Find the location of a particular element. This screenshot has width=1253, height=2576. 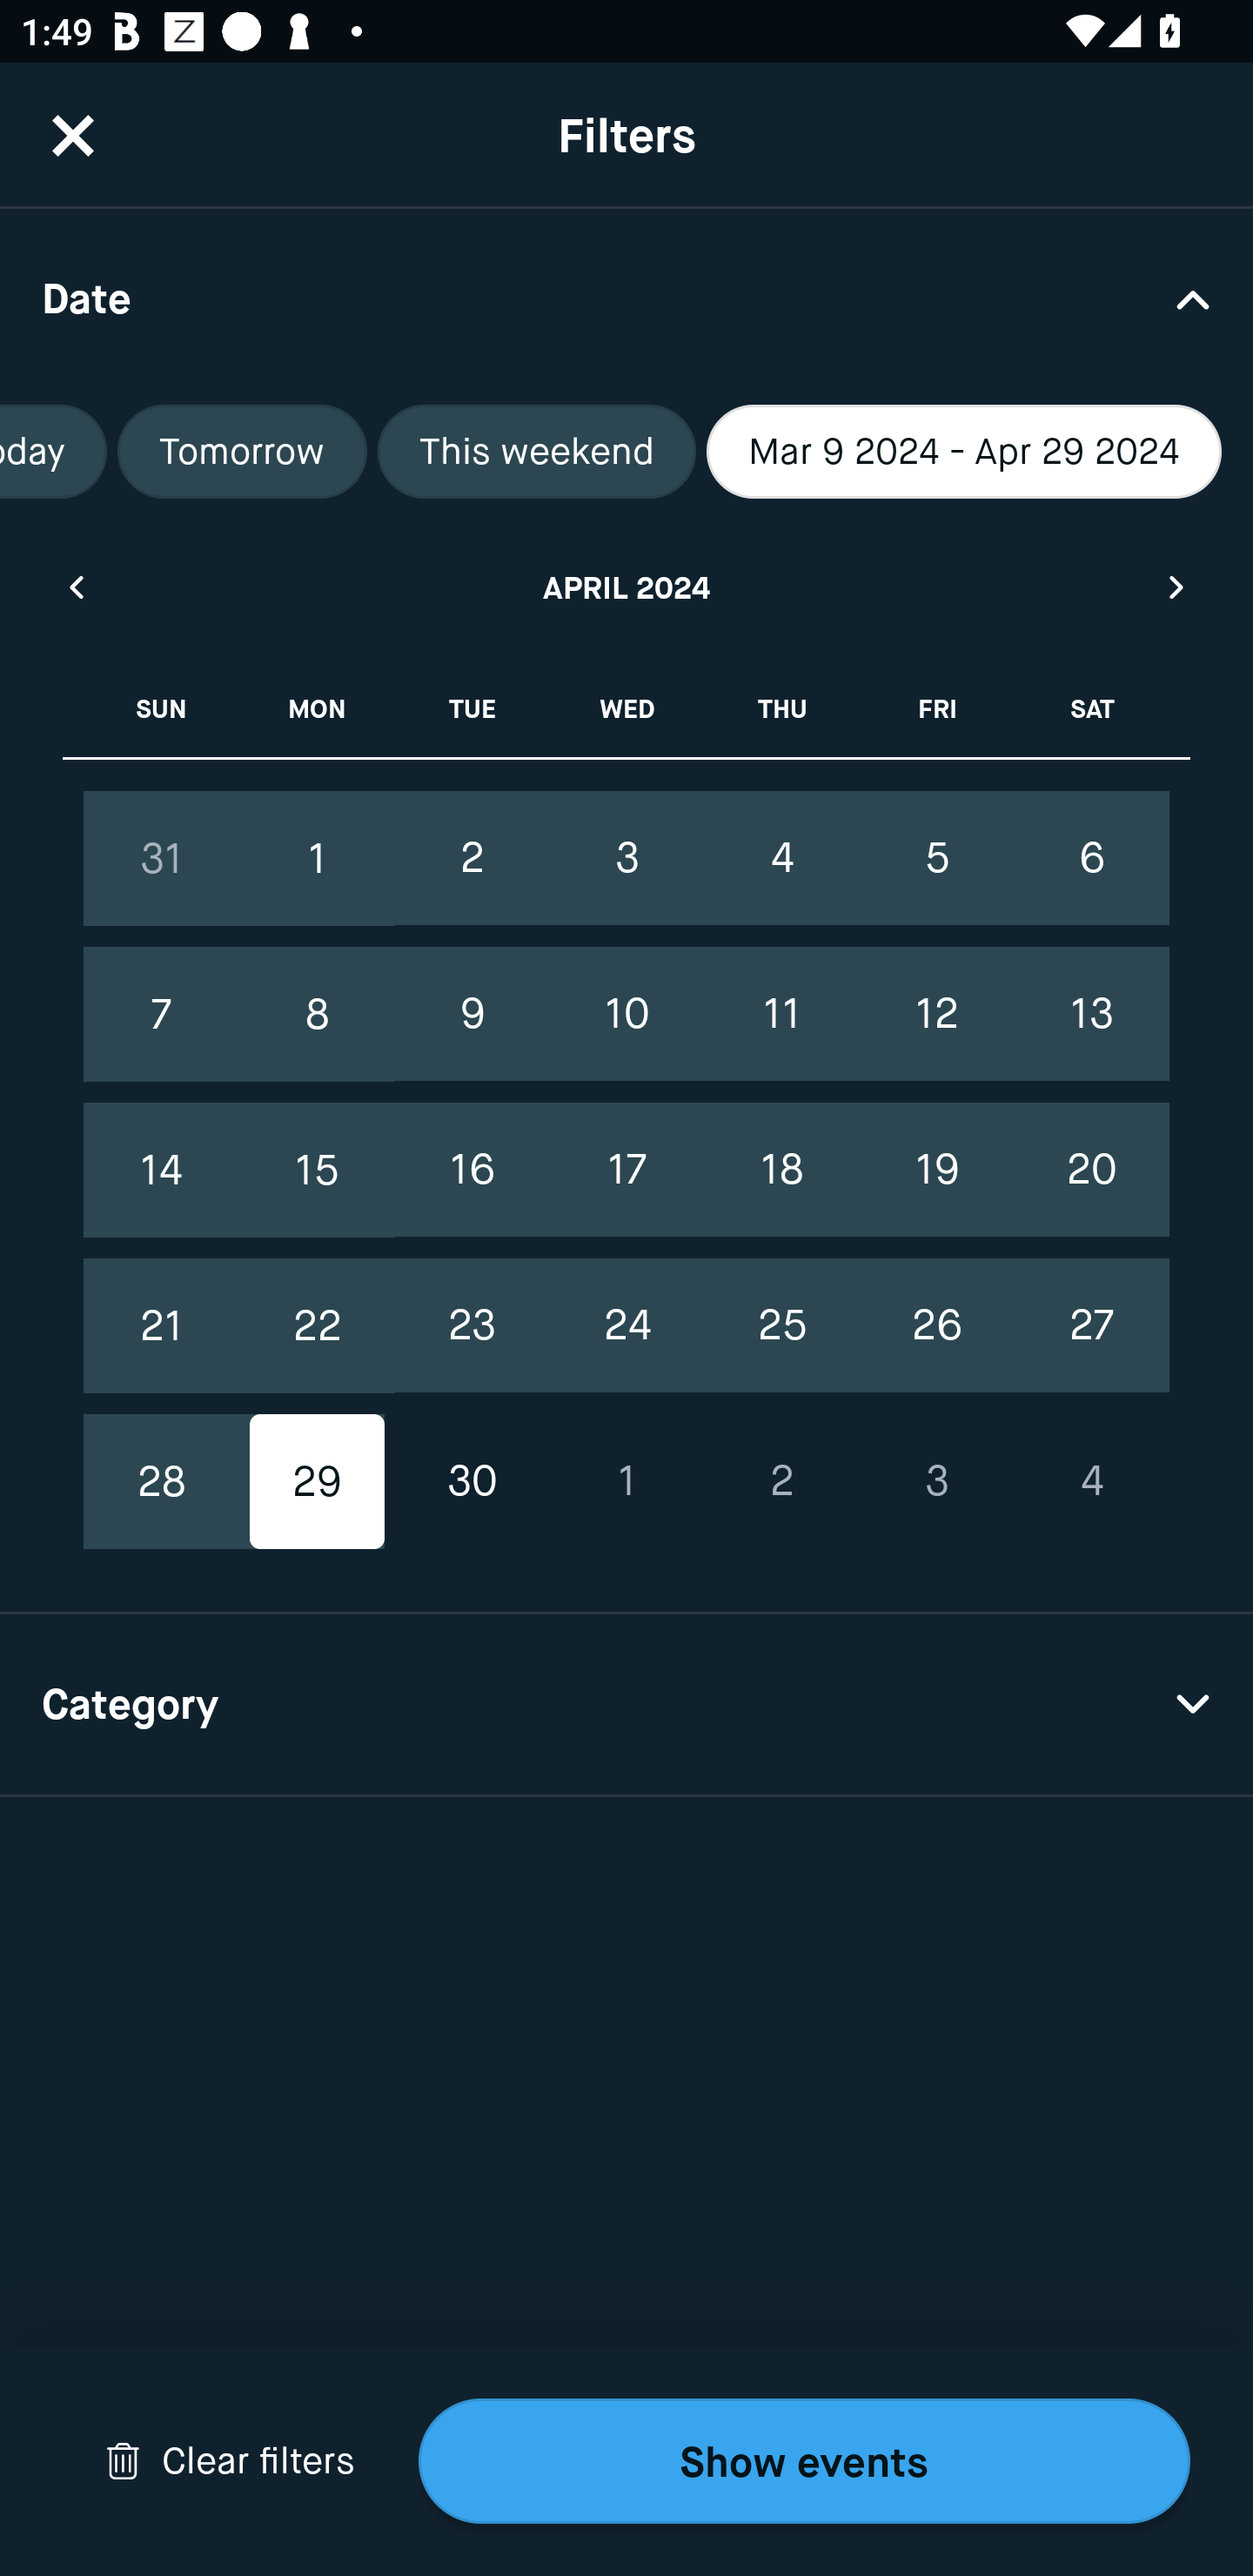

10 is located at coordinates (626, 1015).